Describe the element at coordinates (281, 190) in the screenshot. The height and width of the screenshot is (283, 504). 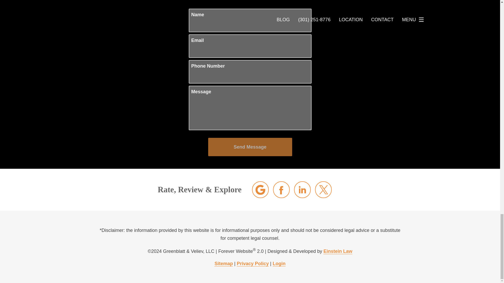
I see `Facebook` at that location.